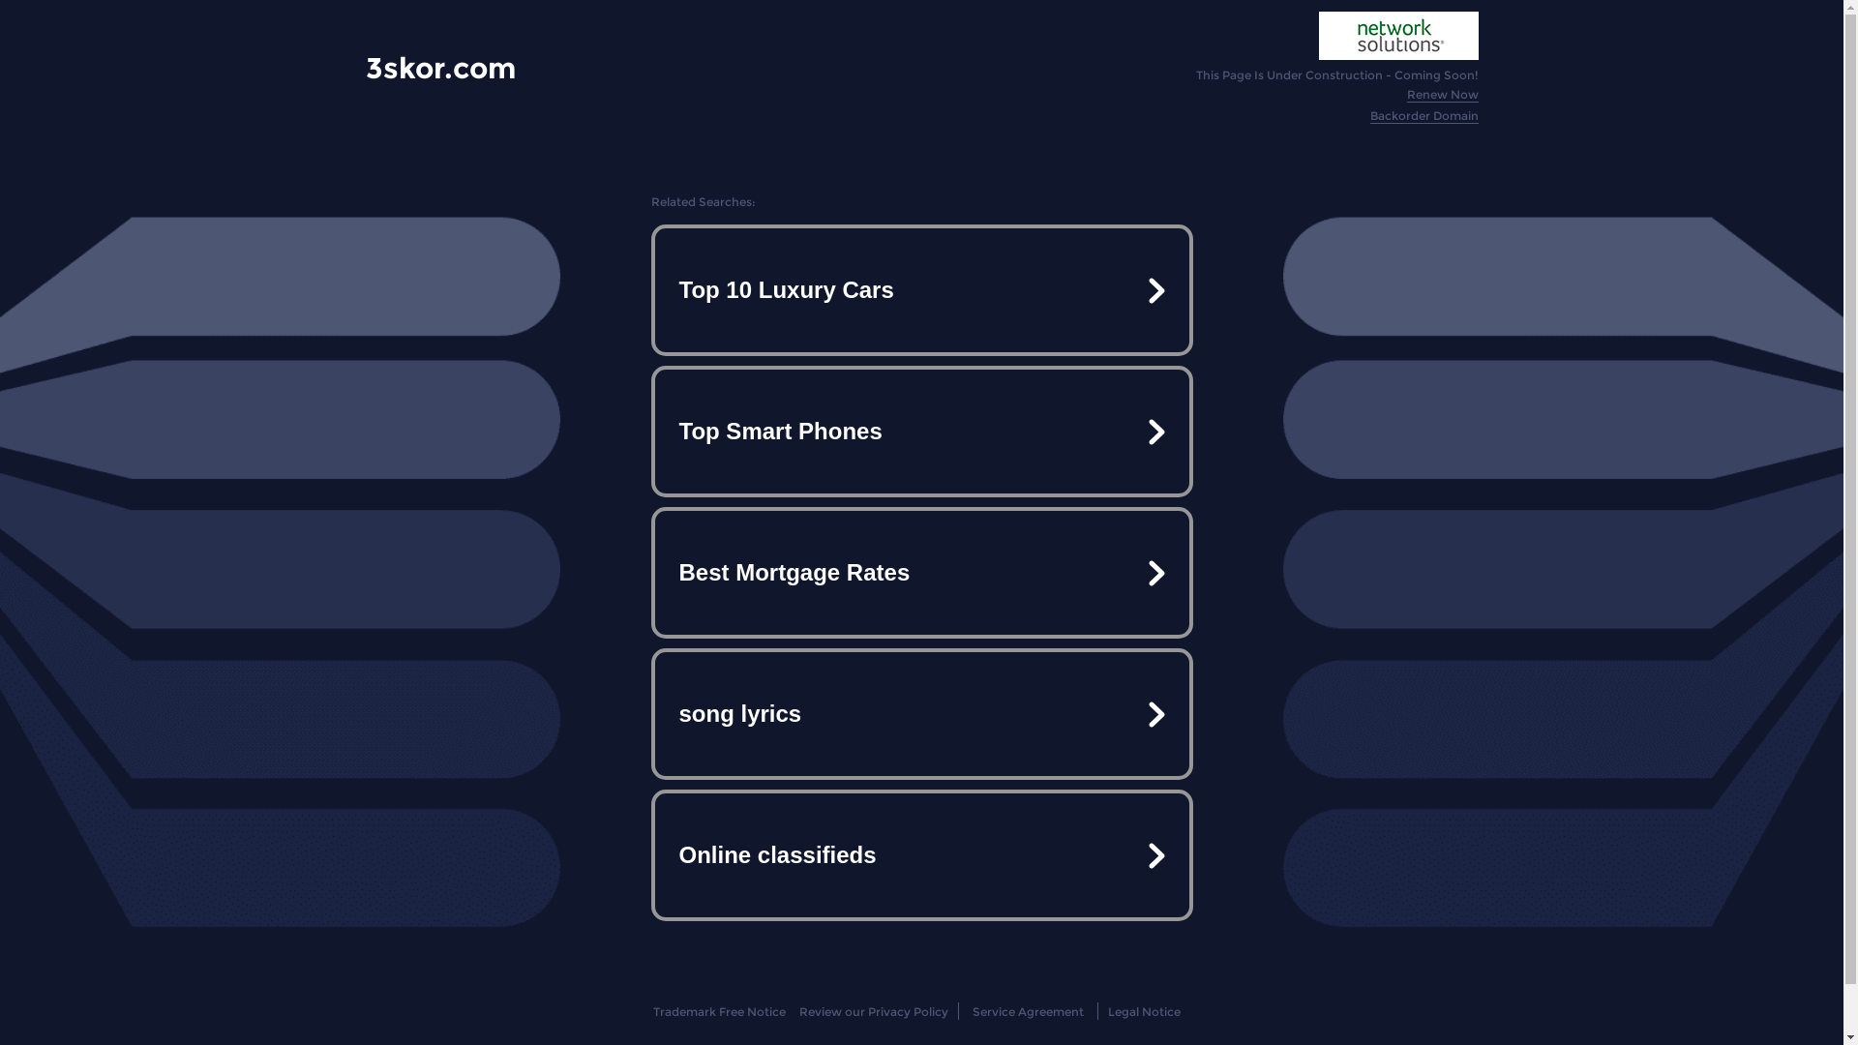  What do you see at coordinates (921, 290) in the screenshot?
I see `Top 10 Luxury Cars` at bounding box center [921, 290].